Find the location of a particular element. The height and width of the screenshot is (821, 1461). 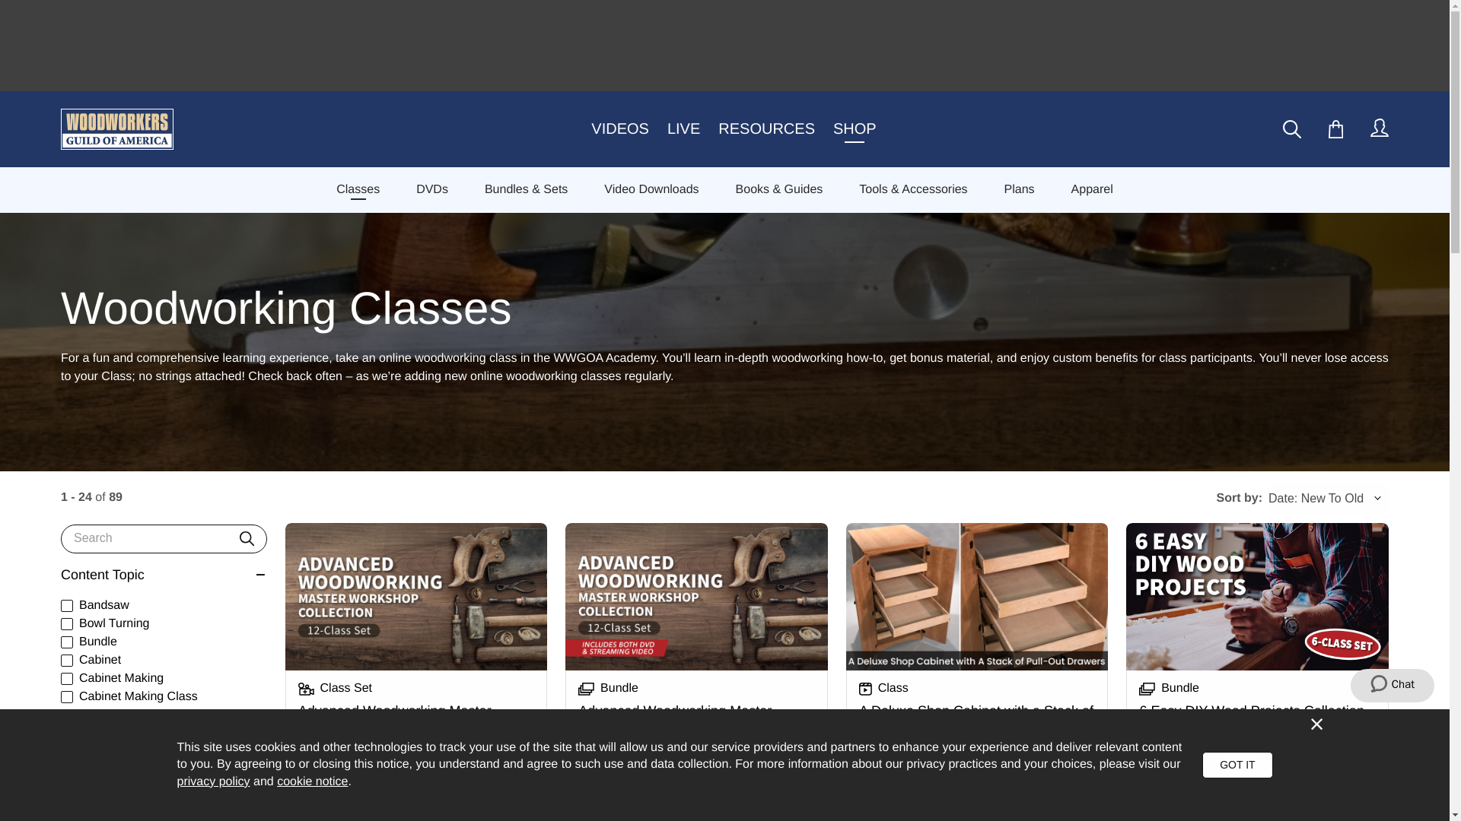

Painting Your Projects is located at coordinates (416, 813).